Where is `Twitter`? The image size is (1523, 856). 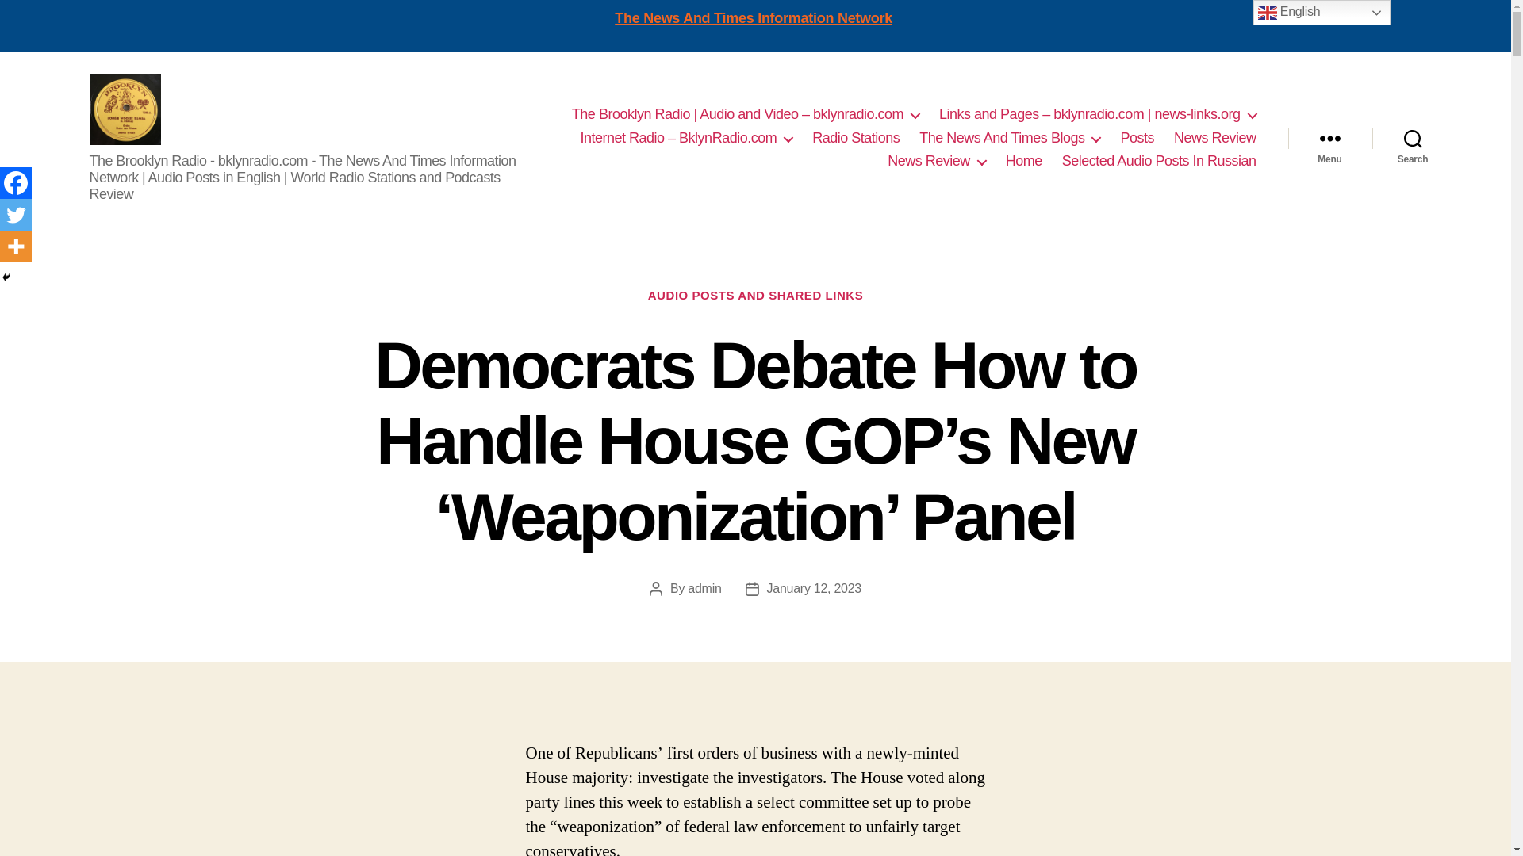
Twitter is located at coordinates (16, 214).